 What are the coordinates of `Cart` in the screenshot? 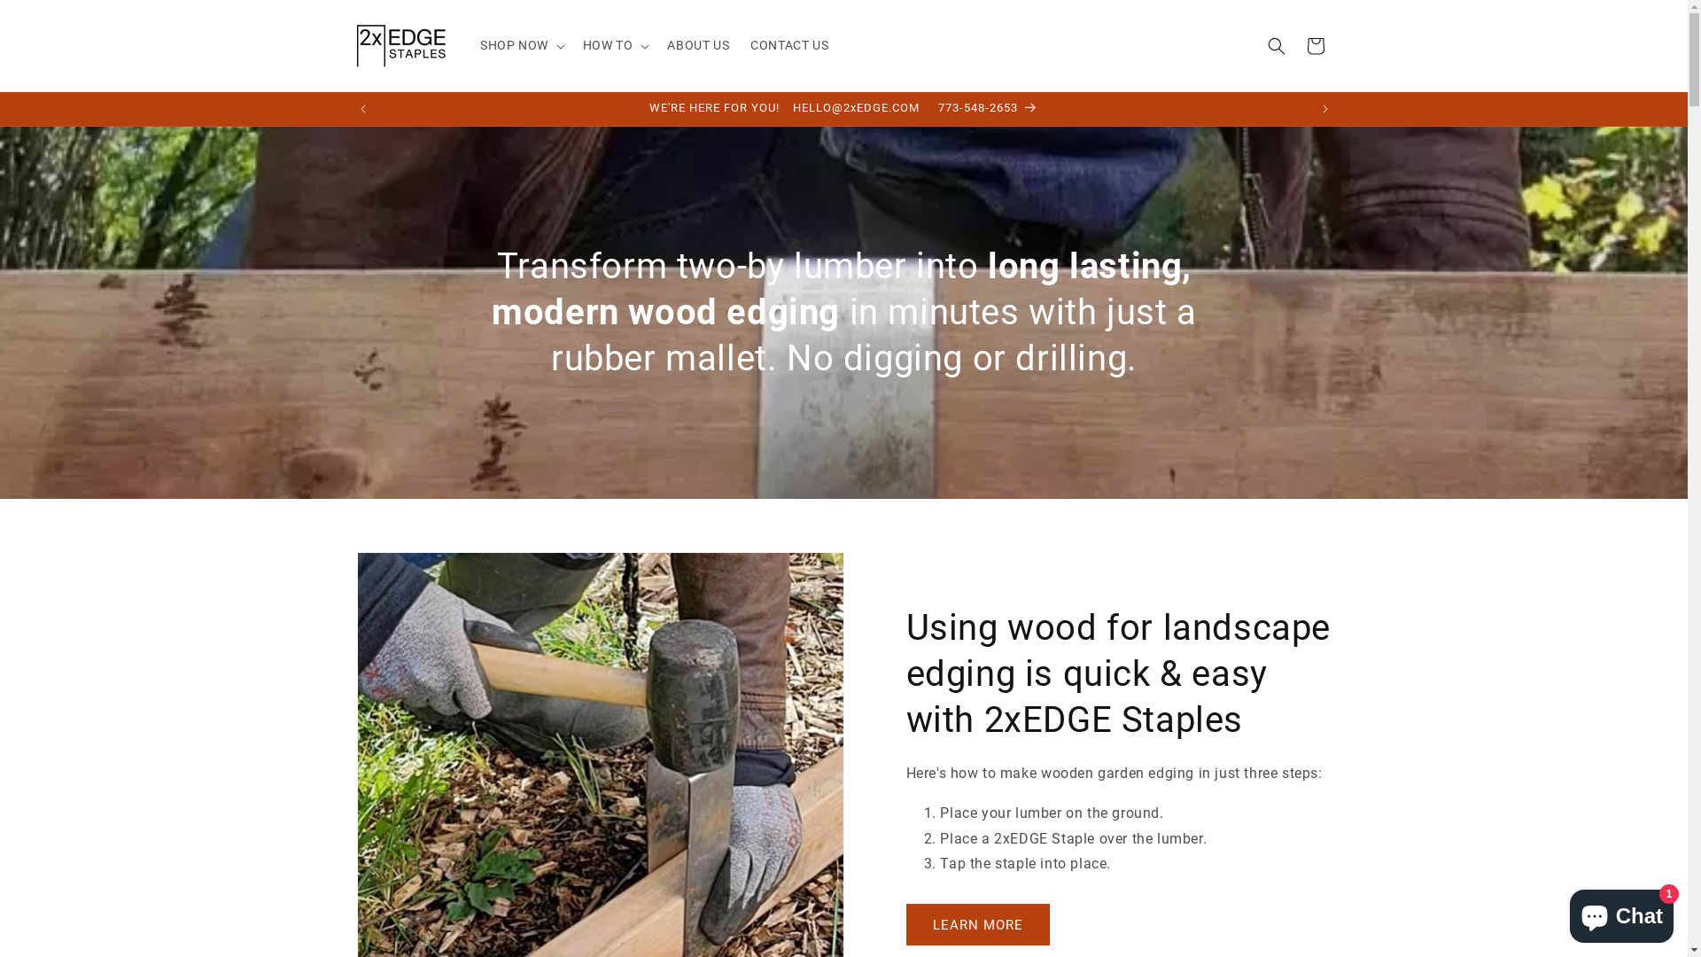 It's located at (1315, 46).